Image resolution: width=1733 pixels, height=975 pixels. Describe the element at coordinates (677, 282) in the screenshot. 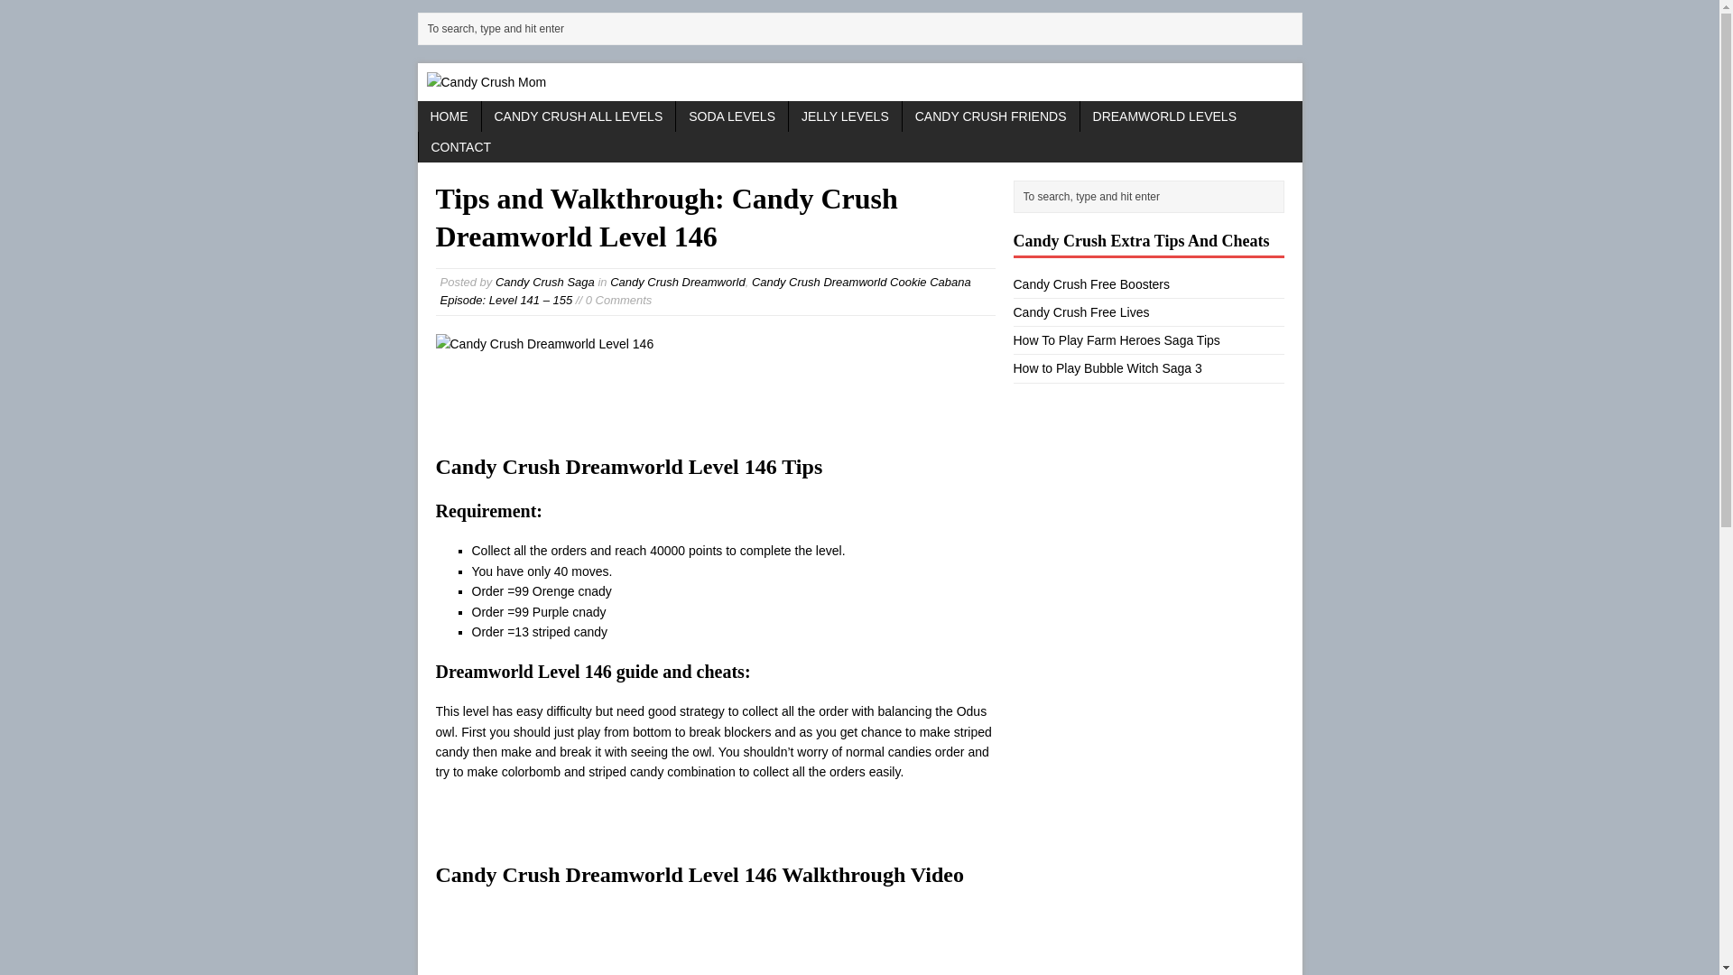

I see `Candy Crush Dreamworld` at that location.